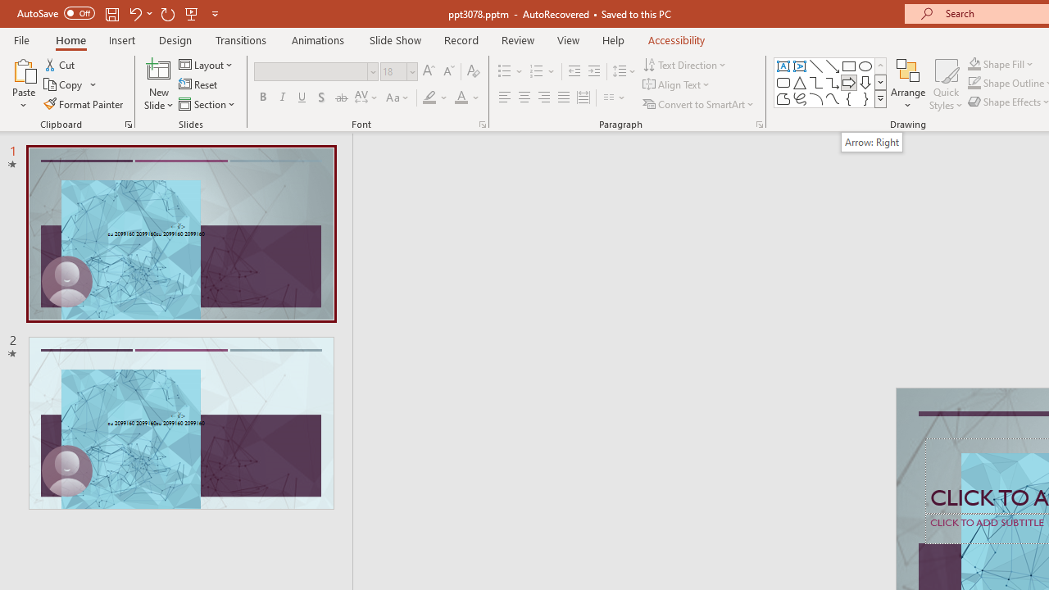  I want to click on Underline, so click(302, 98).